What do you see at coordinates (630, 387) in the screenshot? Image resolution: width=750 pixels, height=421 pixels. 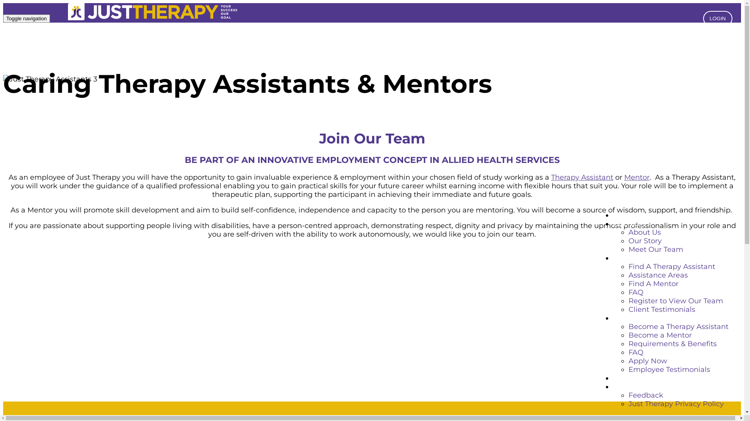 I see `Feedback` at bounding box center [630, 387].